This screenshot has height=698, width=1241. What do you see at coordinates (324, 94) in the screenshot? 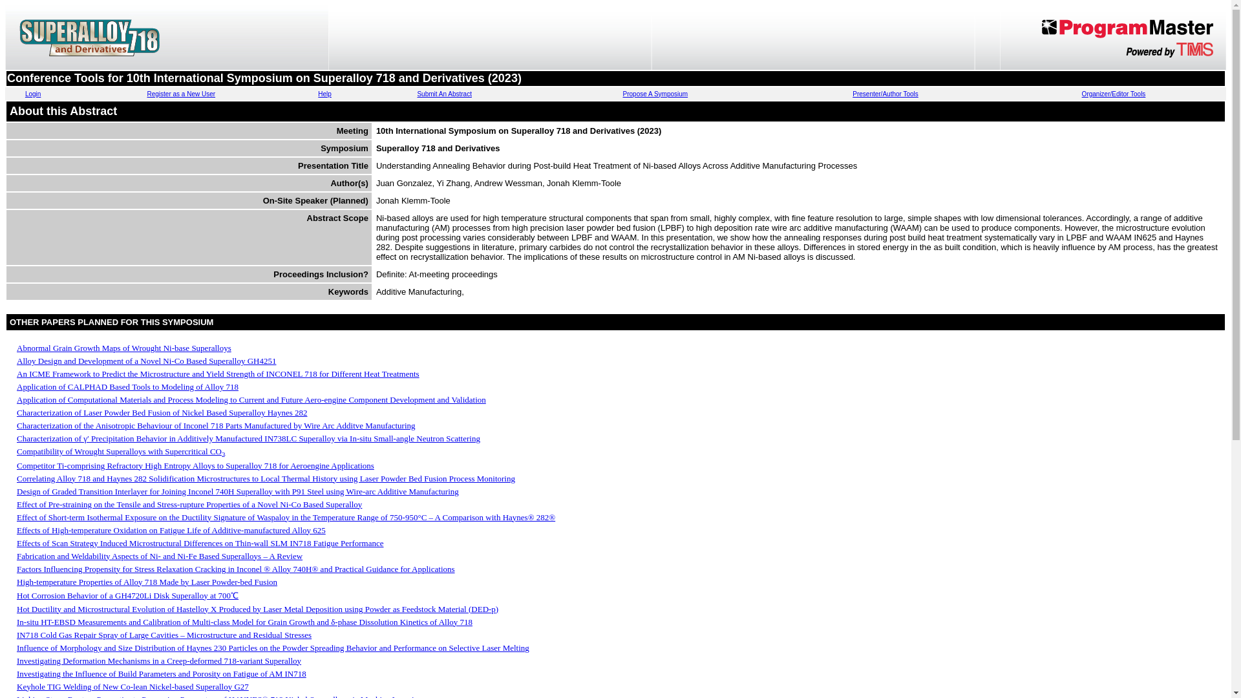
I see `Help` at bounding box center [324, 94].